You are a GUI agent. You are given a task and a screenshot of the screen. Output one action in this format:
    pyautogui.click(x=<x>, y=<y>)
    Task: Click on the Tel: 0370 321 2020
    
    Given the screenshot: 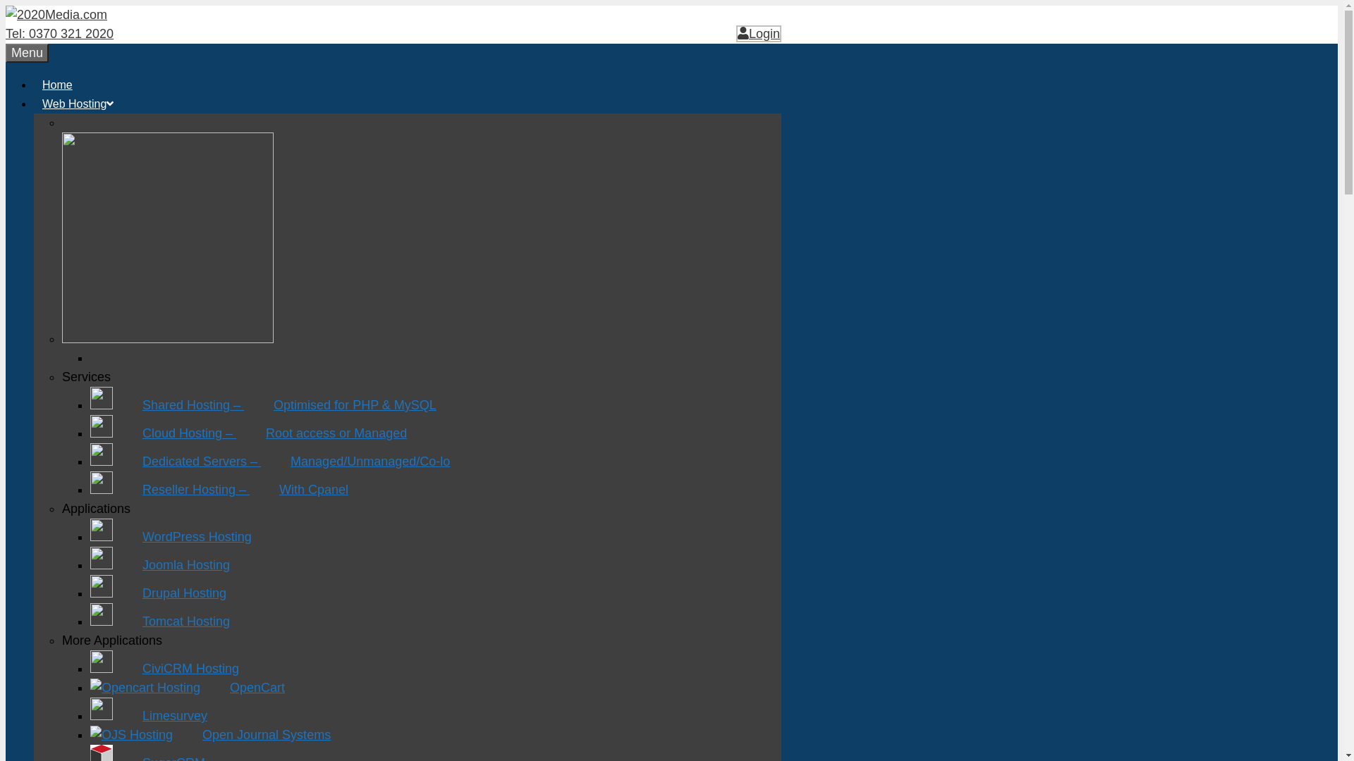 What is the action you would take?
    pyautogui.click(x=59, y=34)
    